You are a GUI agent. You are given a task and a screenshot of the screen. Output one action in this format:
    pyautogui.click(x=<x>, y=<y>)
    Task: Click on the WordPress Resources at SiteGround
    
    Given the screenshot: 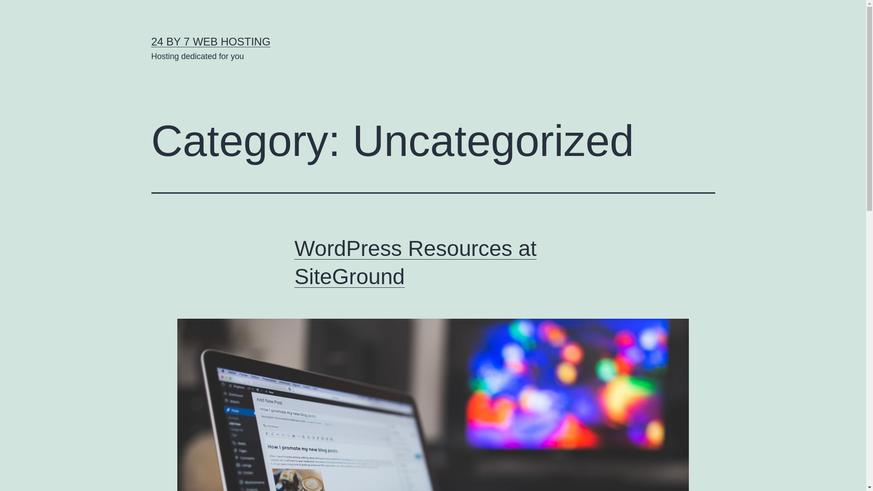 What is the action you would take?
    pyautogui.click(x=416, y=262)
    